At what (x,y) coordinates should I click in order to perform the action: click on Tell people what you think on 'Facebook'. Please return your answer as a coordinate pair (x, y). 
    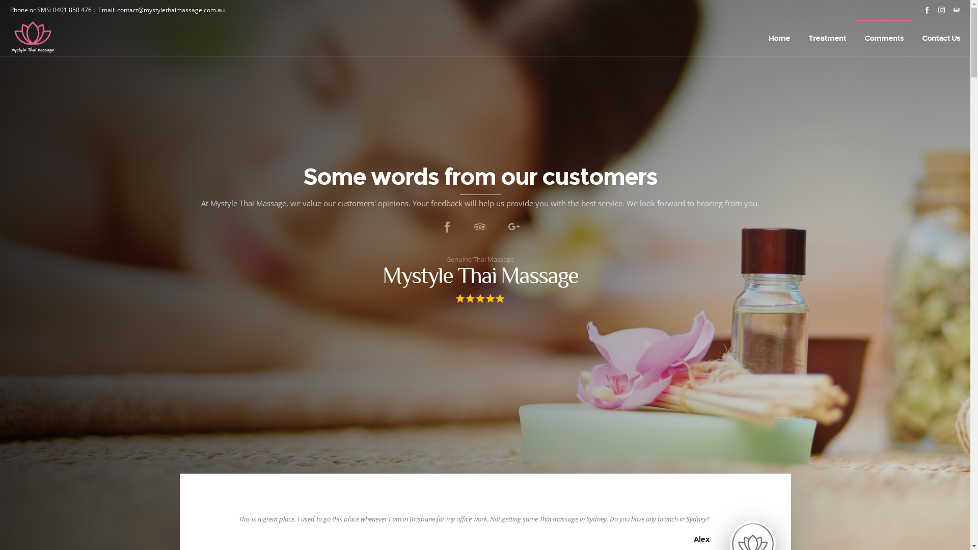
    Looking at the image, I should click on (447, 227).